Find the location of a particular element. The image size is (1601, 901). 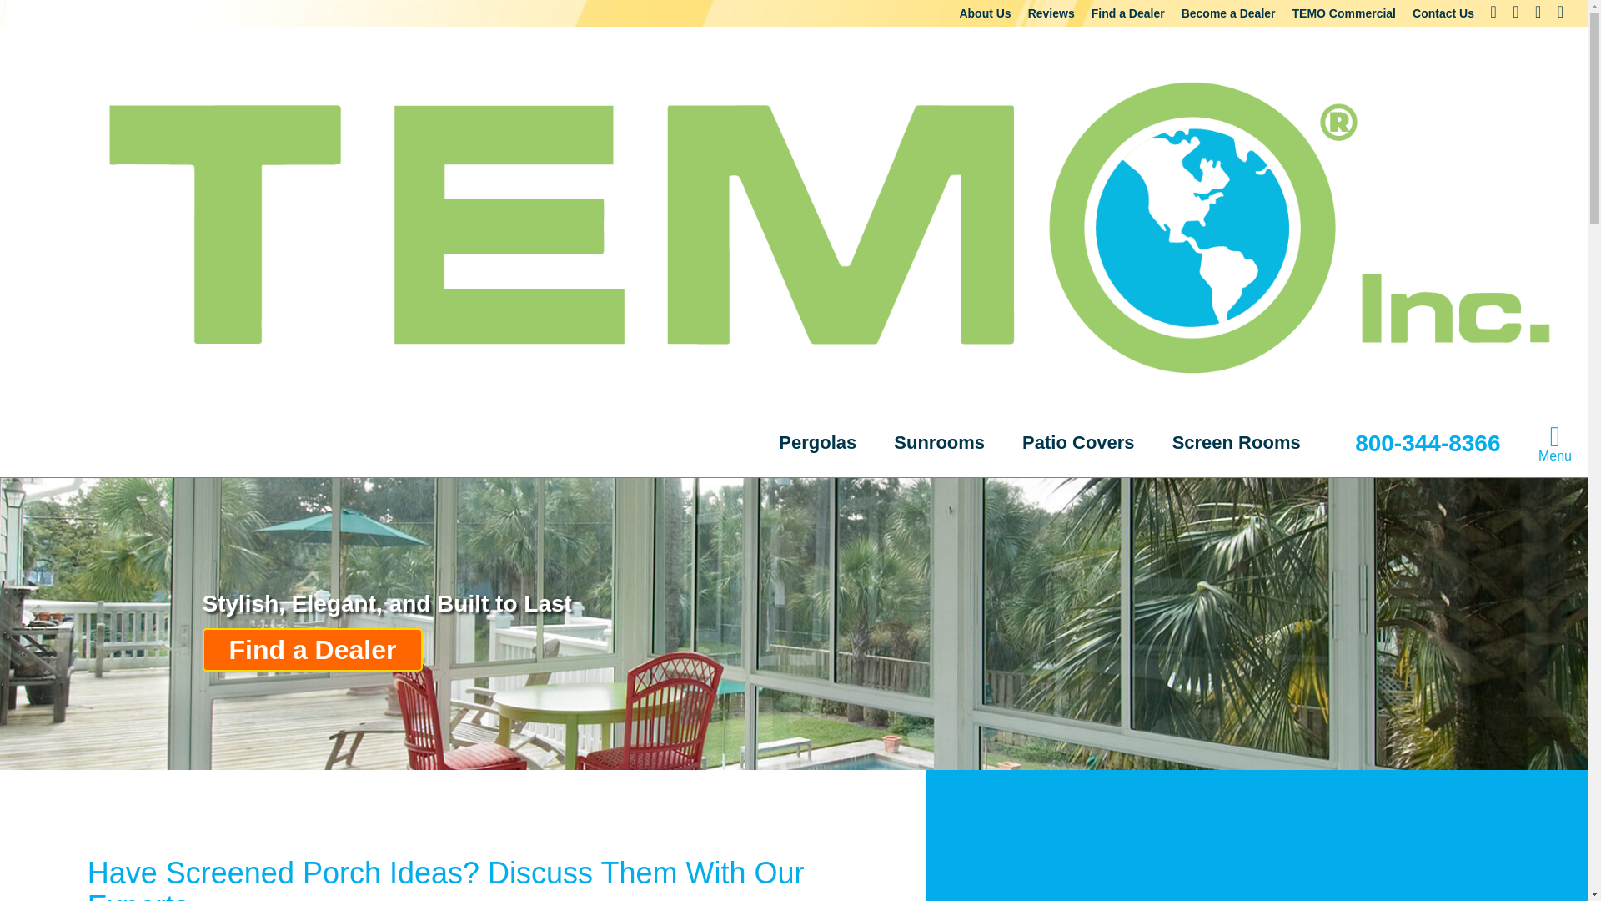

Contact Us is located at coordinates (1443, 13).